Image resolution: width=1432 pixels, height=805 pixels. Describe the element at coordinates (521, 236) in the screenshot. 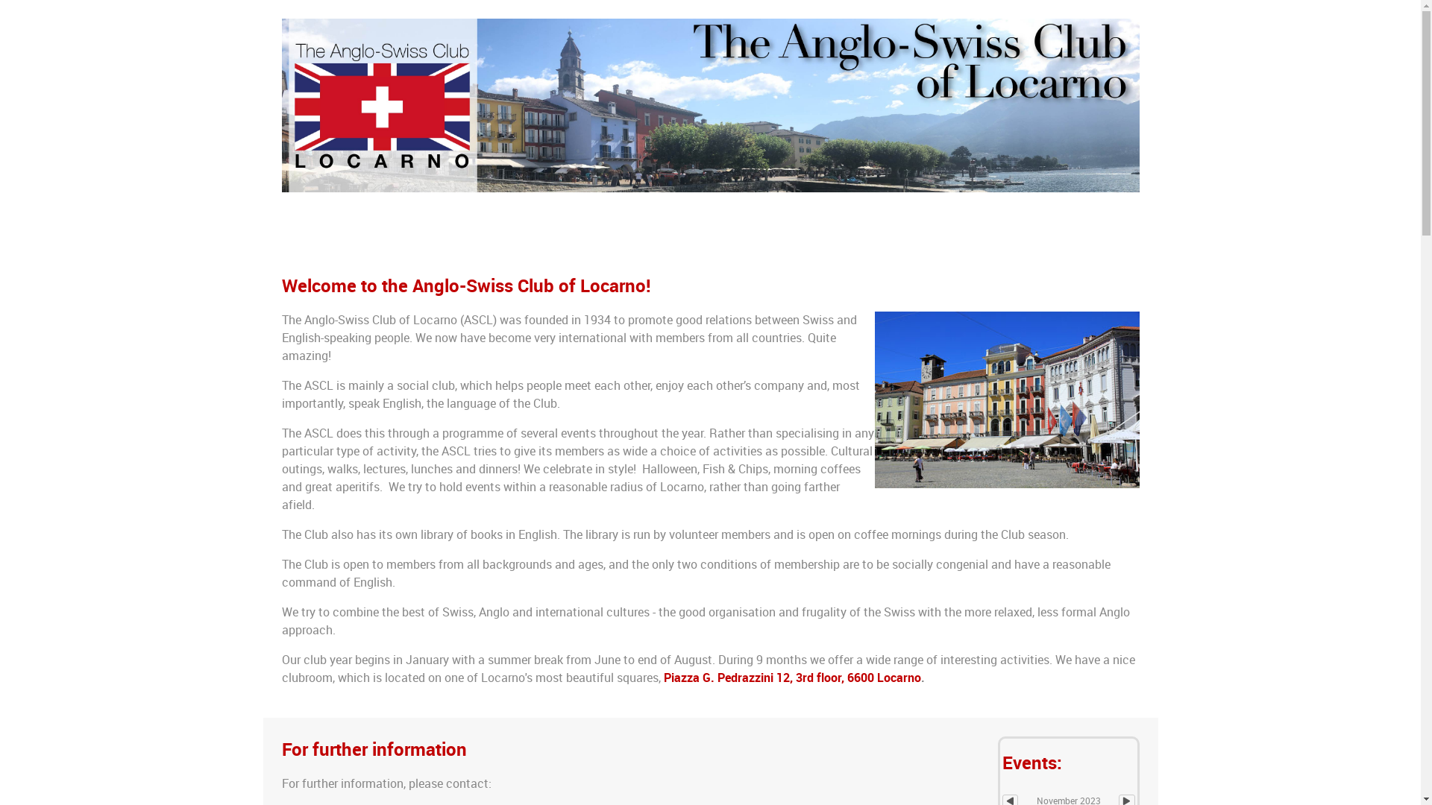

I see `Walks & Outings` at that location.